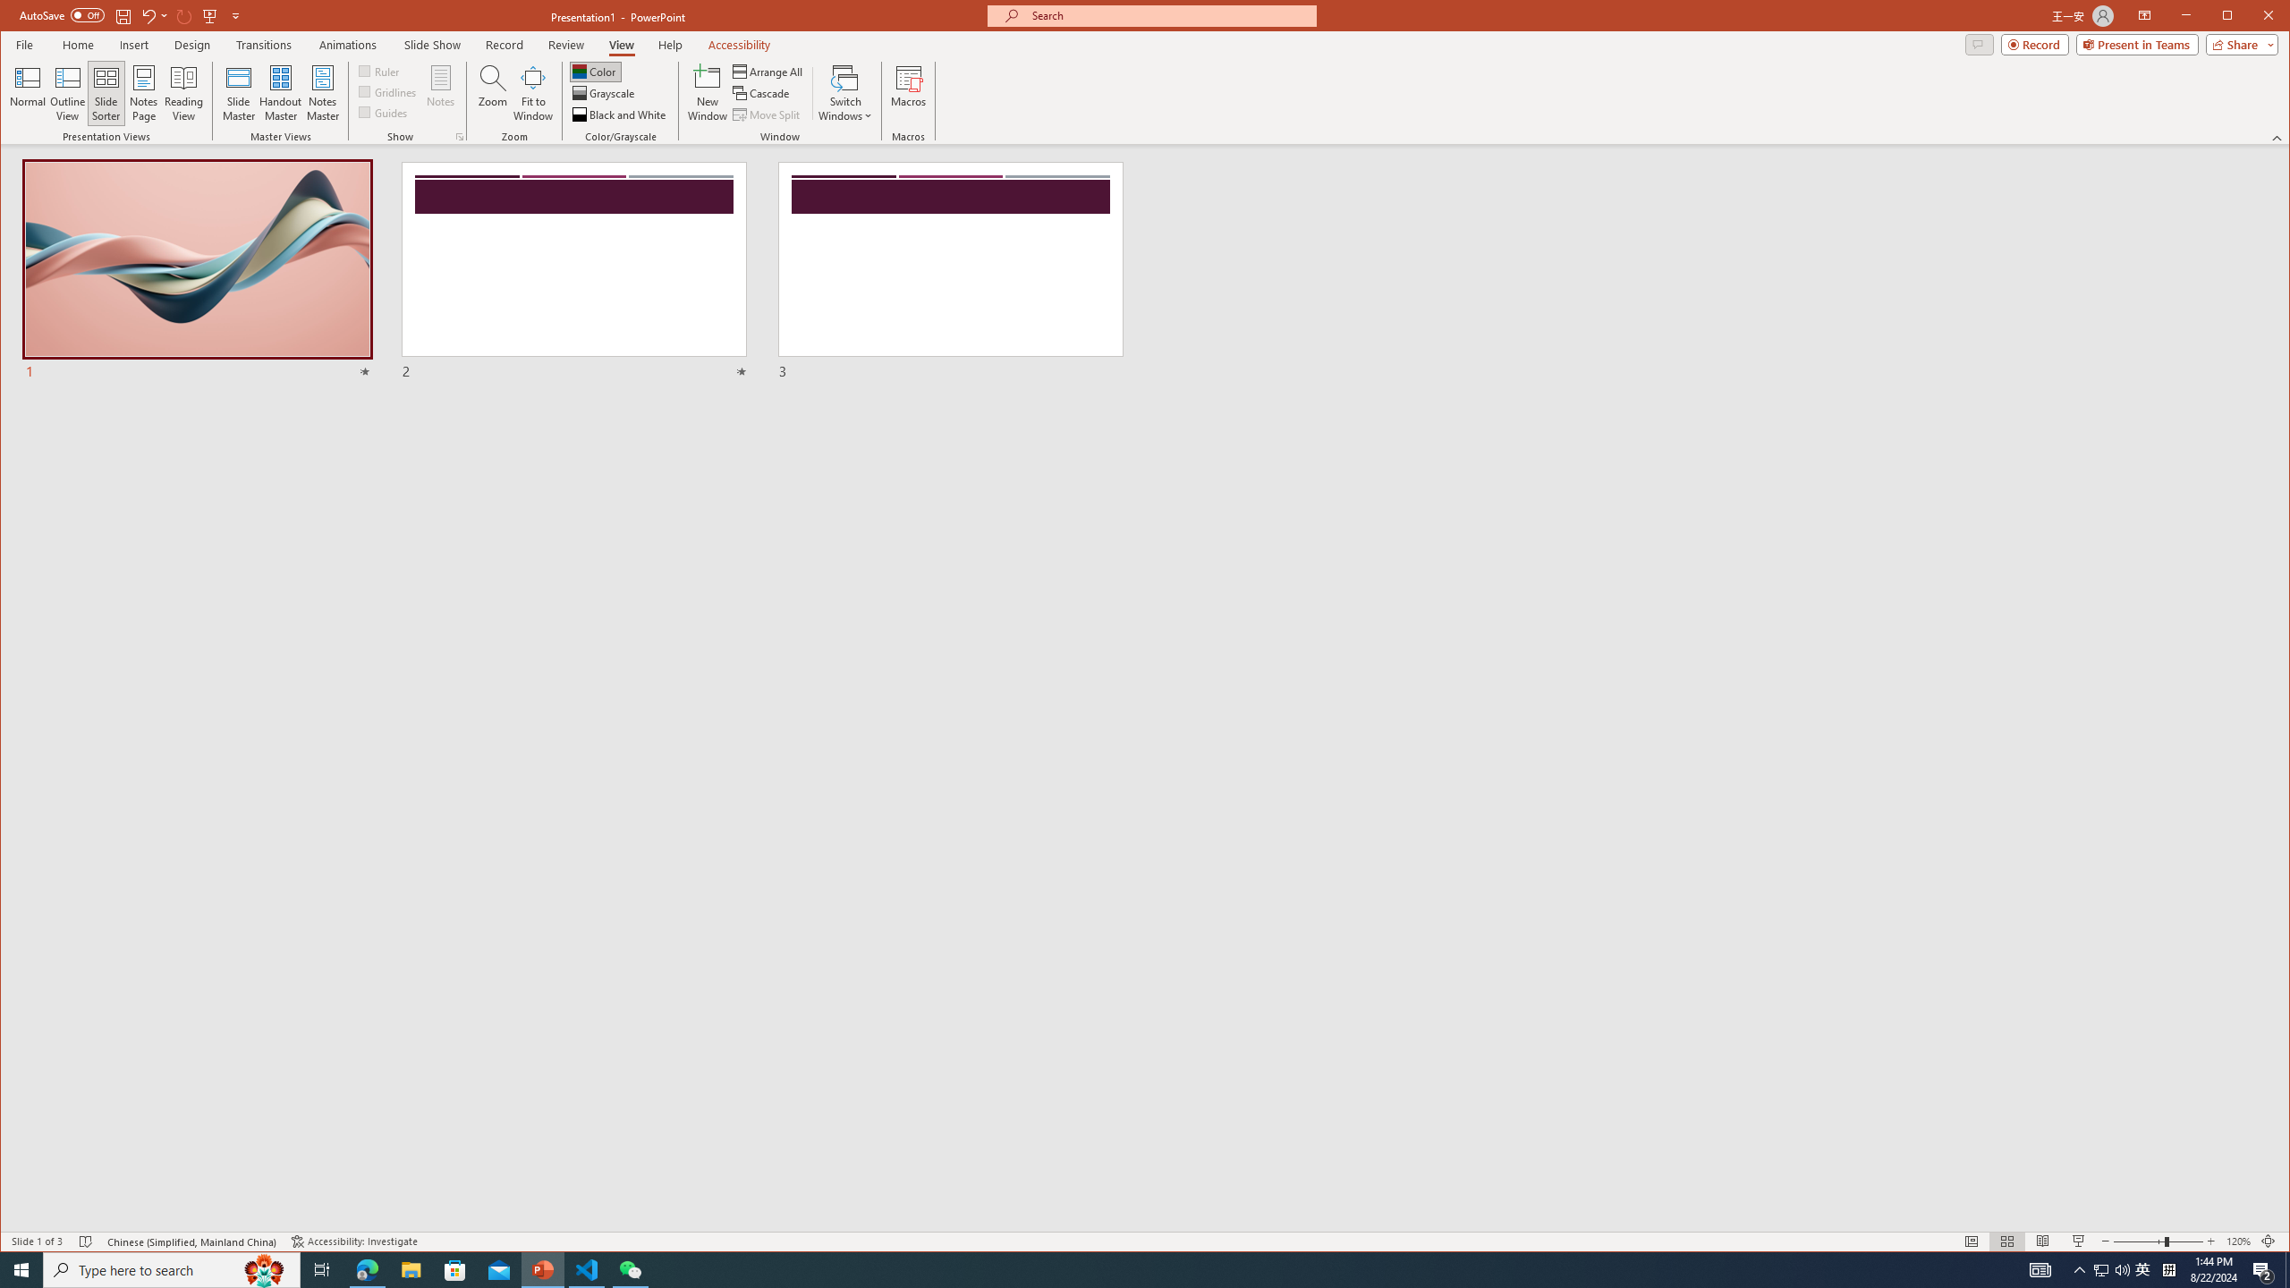 This screenshot has width=2290, height=1288. Describe the element at coordinates (388, 91) in the screenshot. I see `Gridlines` at that location.